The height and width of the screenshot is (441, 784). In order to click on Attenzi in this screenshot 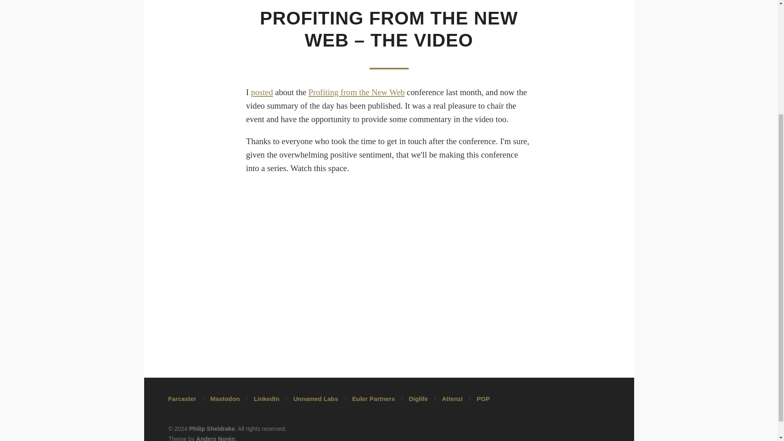, I will do `click(452, 399)`.